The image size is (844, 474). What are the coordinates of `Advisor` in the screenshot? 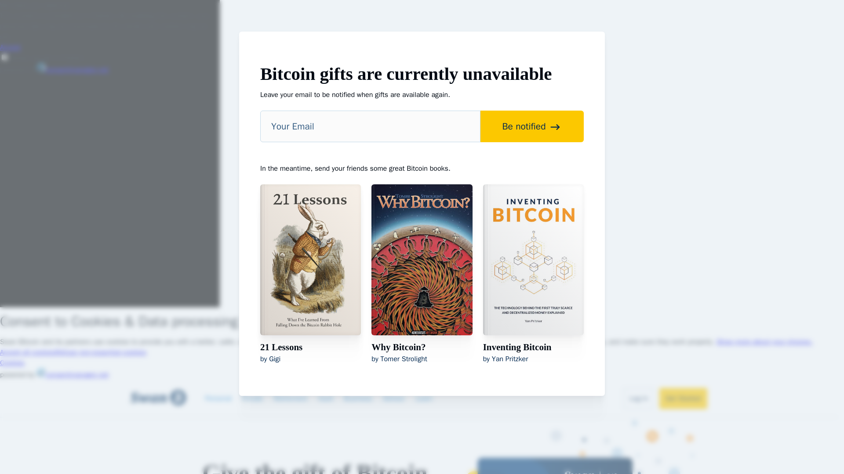 It's located at (394, 399).